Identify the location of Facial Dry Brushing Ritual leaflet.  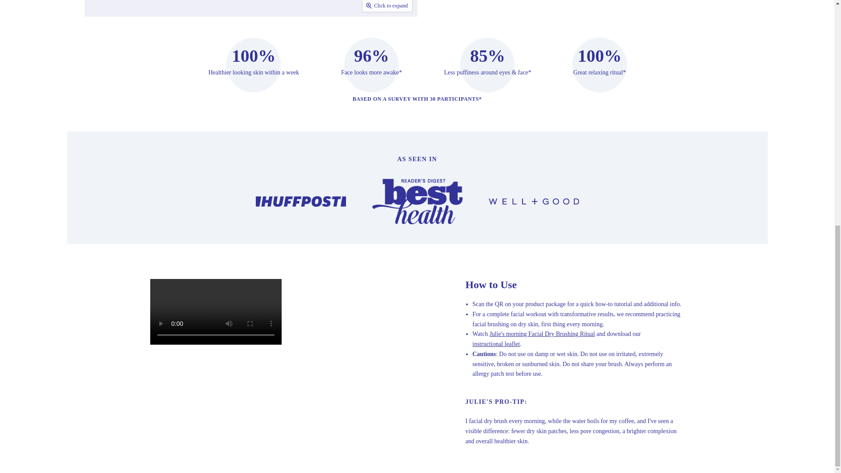
(511, 343).